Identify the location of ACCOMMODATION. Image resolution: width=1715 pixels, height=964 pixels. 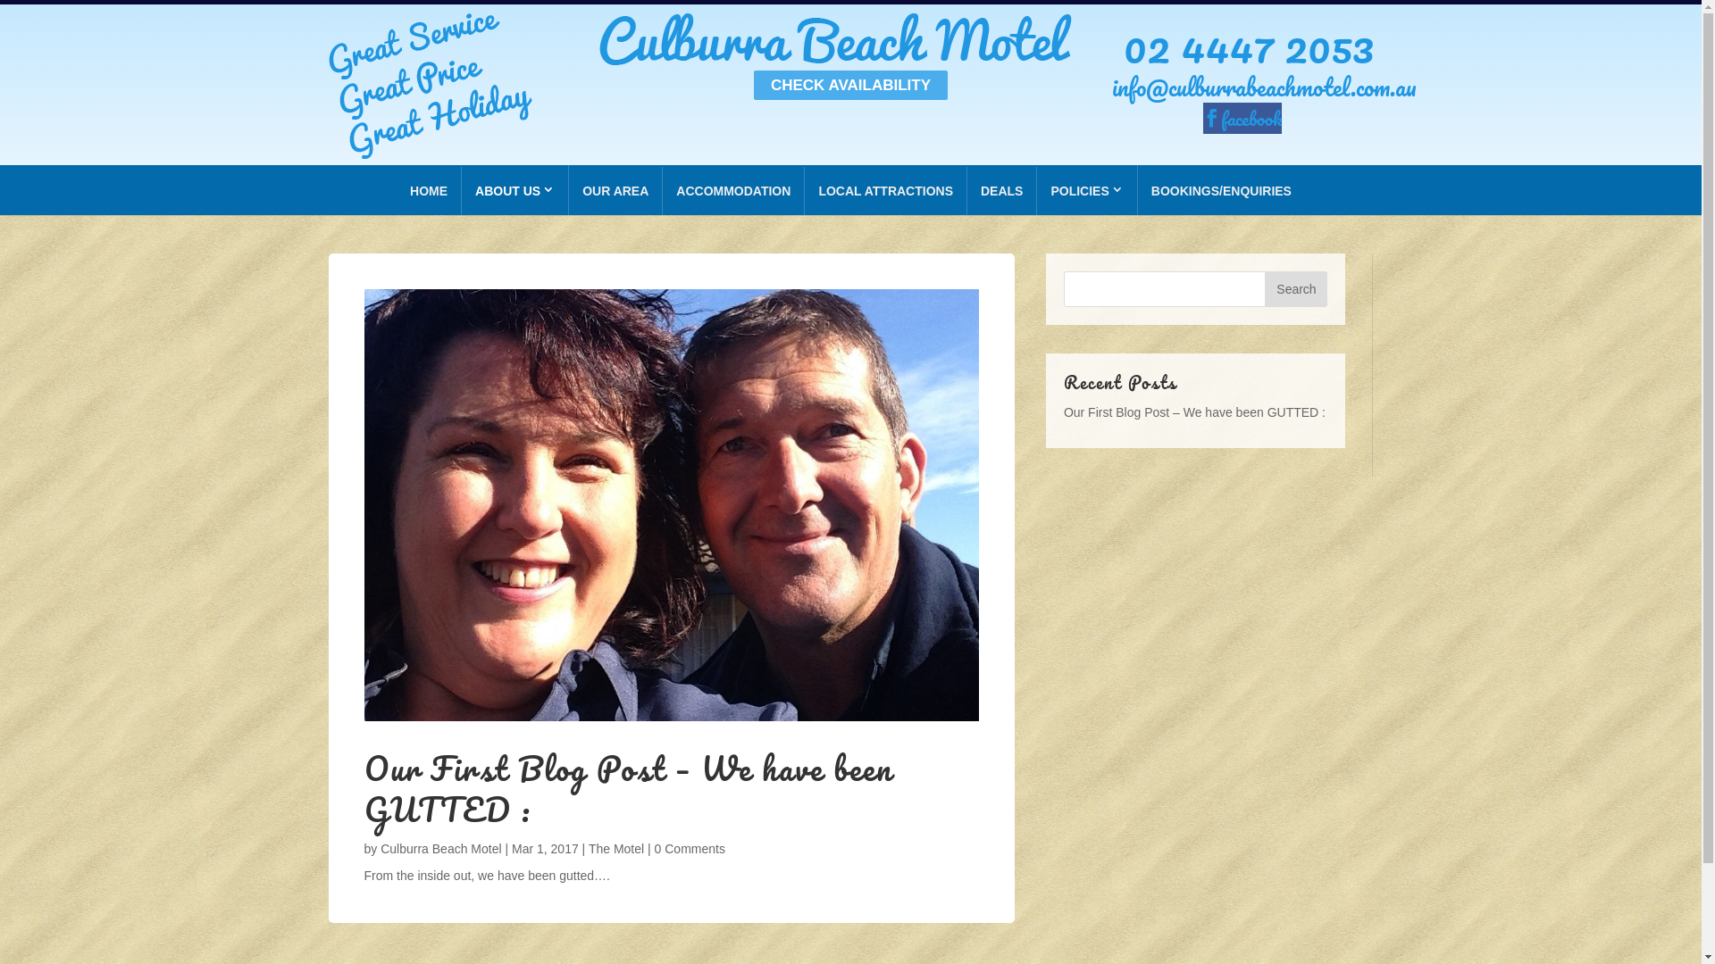
(733, 191).